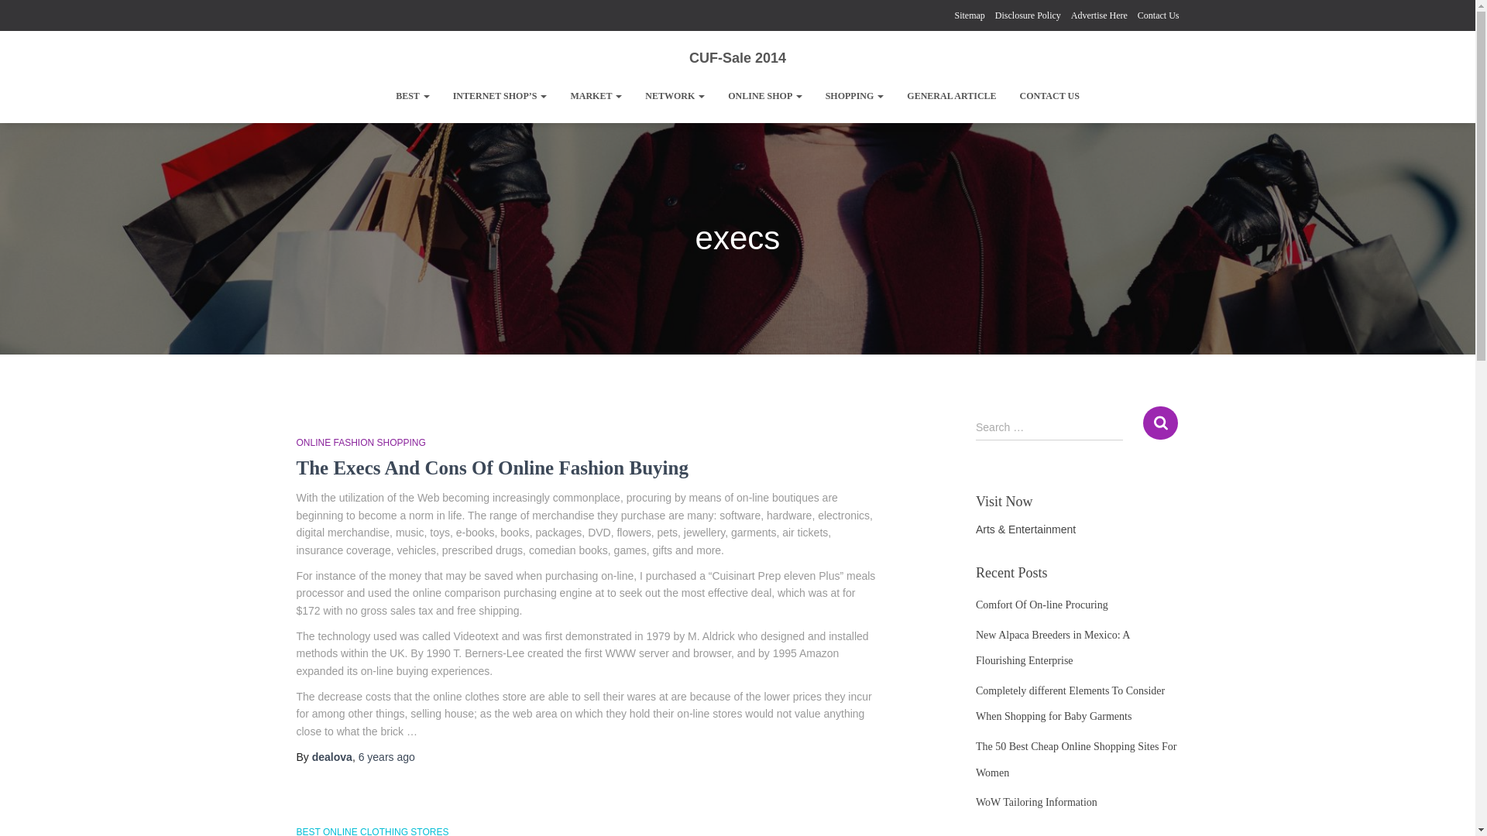 This screenshot has width=1487, height=836. What do you see at coordinates (491, 468) in the screenshot?
I see `The Execs And Cons Of Online Fashion Buying` at bounding box center [491, 468].